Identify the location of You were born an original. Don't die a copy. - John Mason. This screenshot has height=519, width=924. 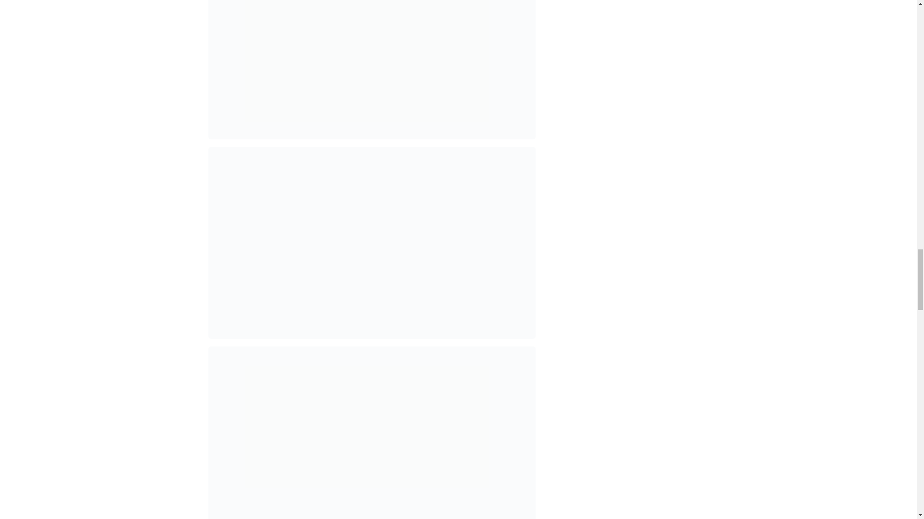
(372, 70).